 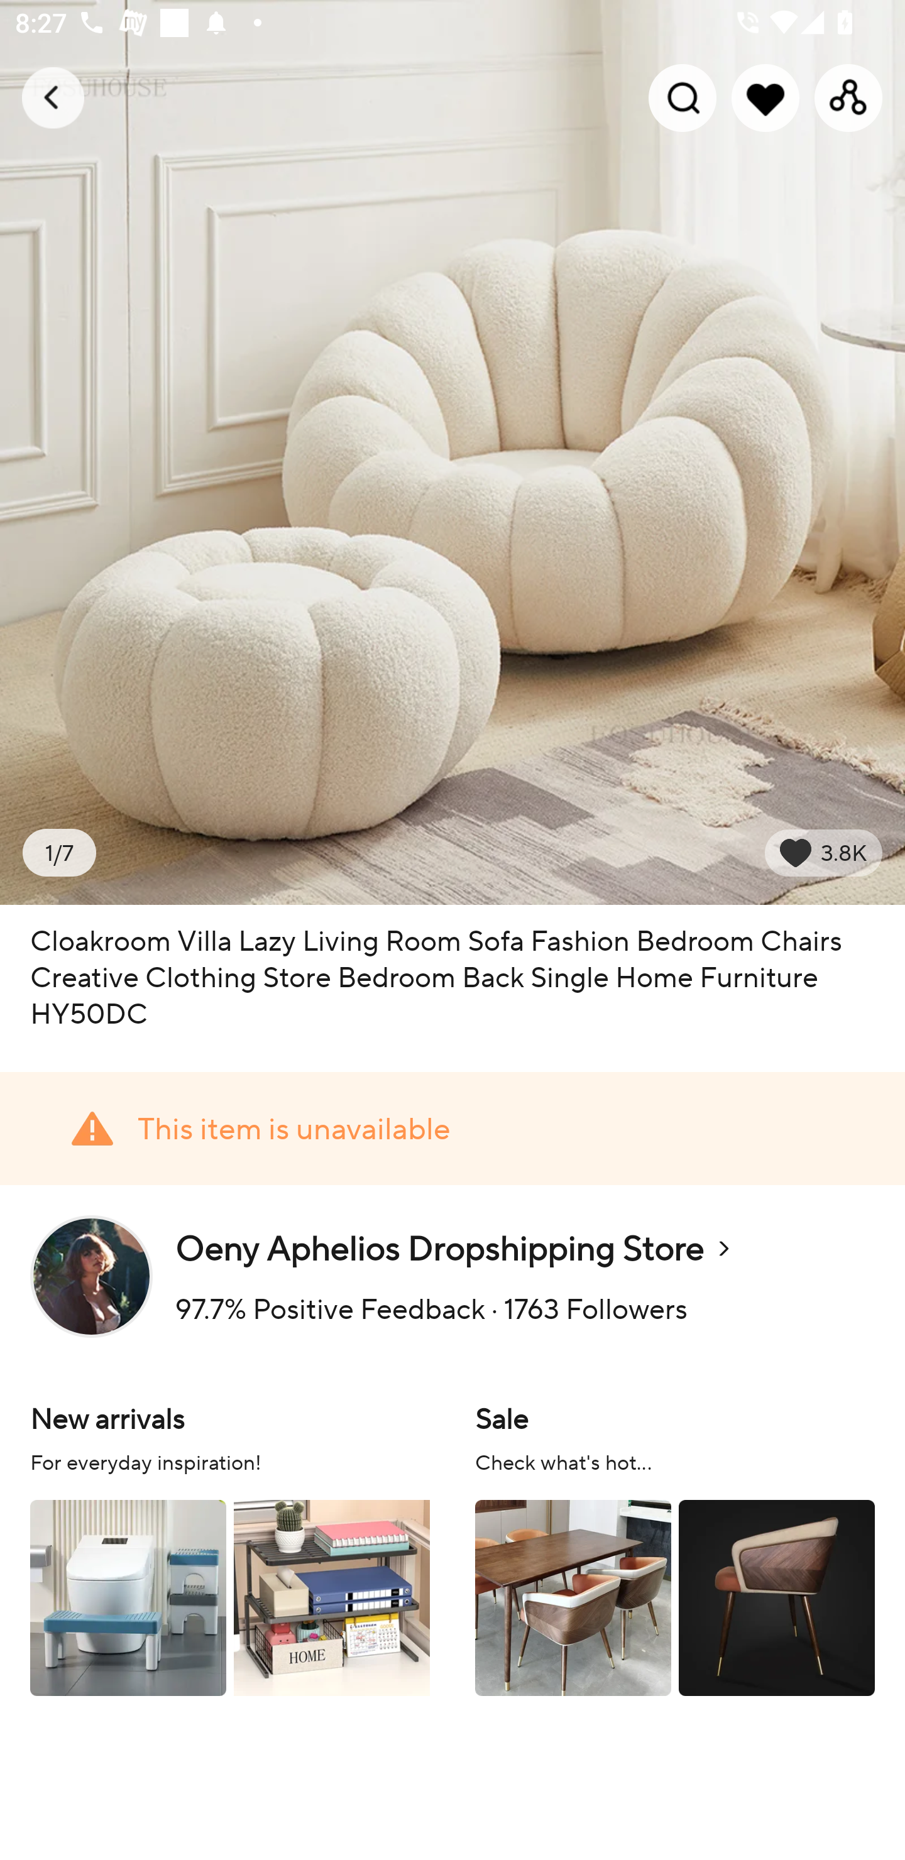 I want to click on Sale Check what's hot..., so click(x=675, y=1547).